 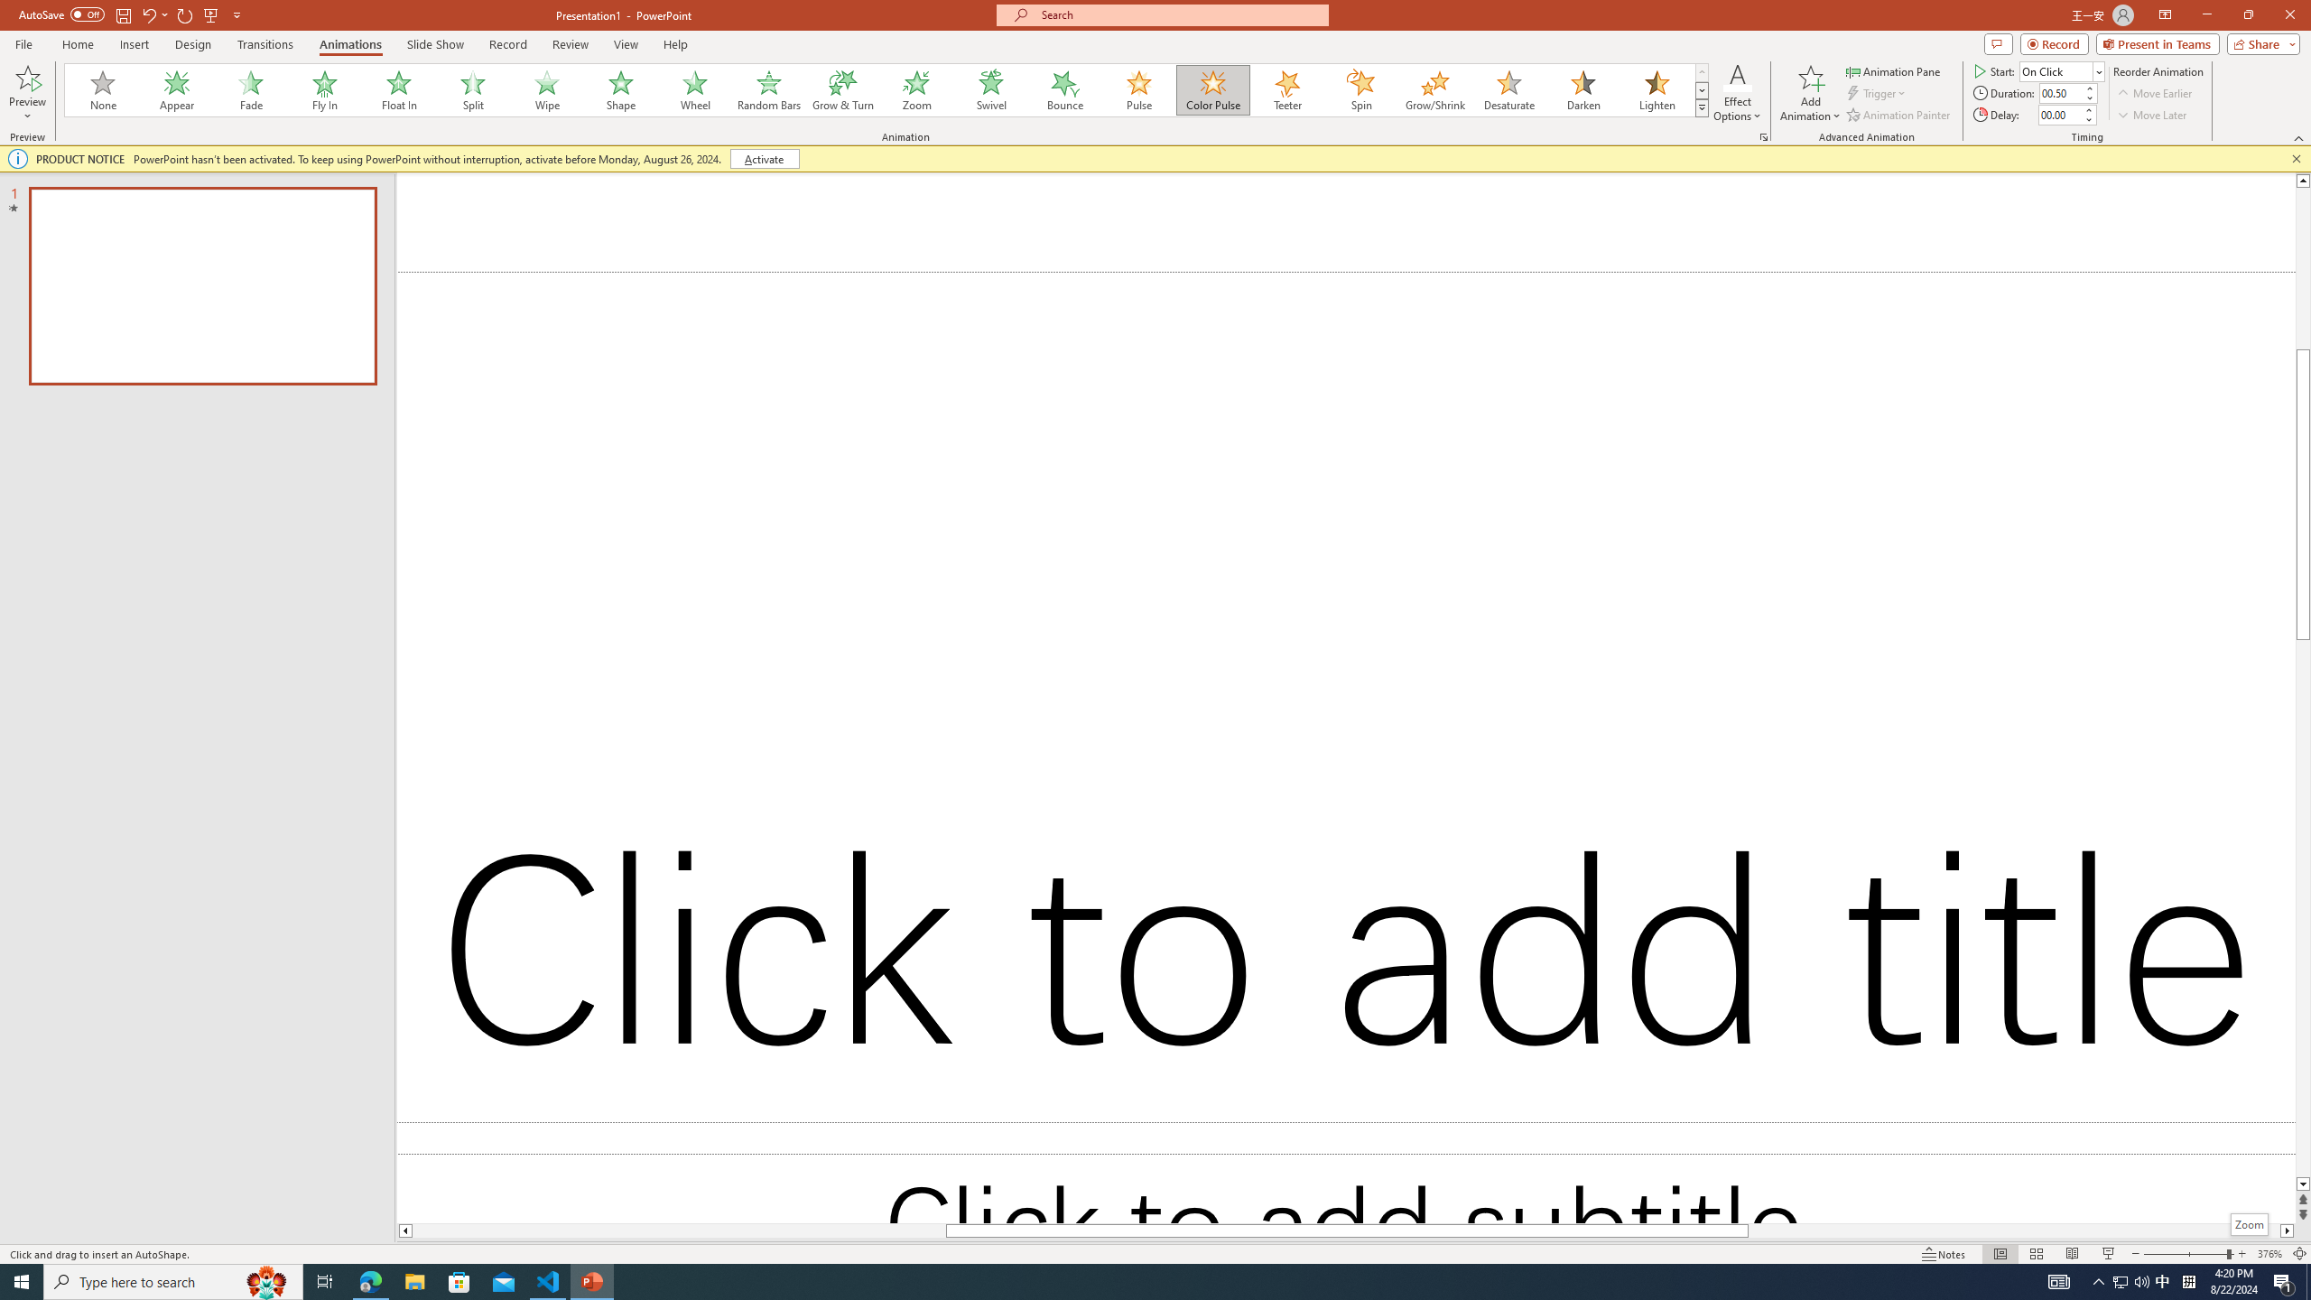 I want to click on Random Bars, so click(x=769, y=90).